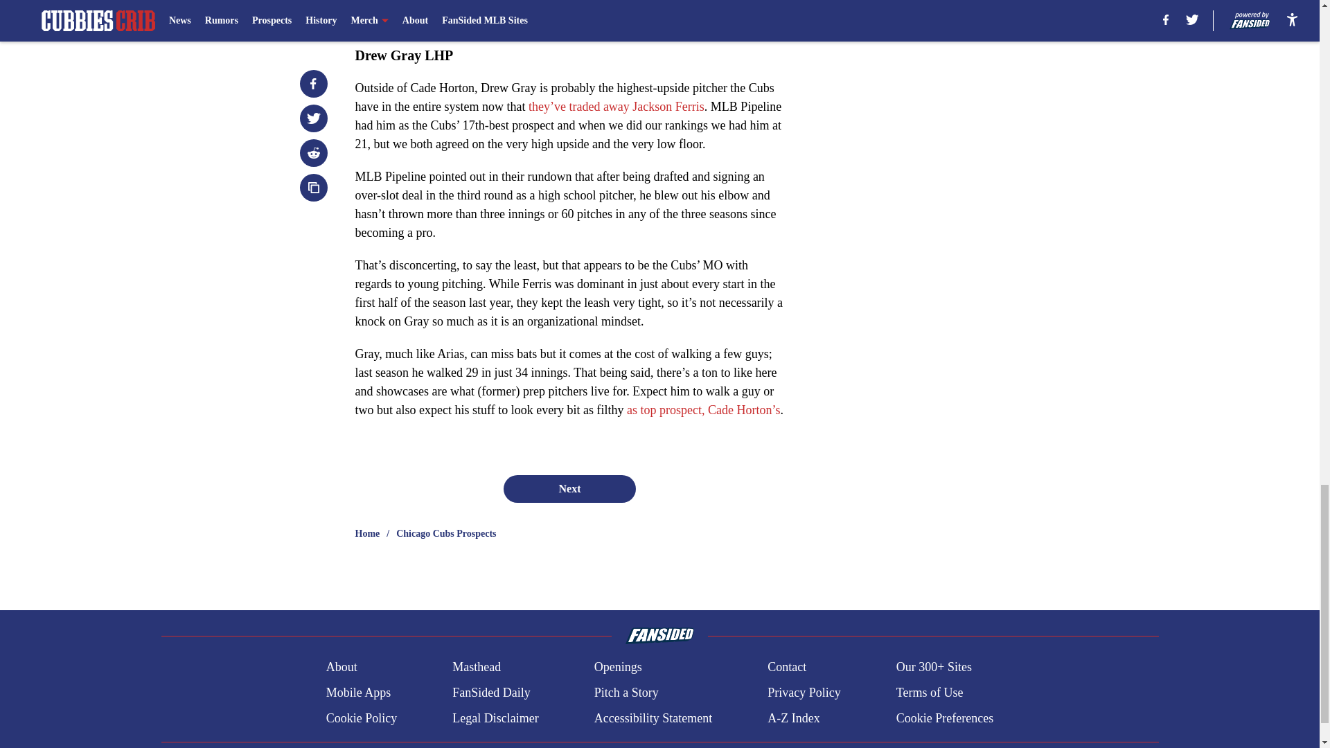 The height and width of the screenshot is (748, 1330). What do you see at coordinates (569, 488) in the screenshot?
I see `Next` at bounding box center [569, 488].